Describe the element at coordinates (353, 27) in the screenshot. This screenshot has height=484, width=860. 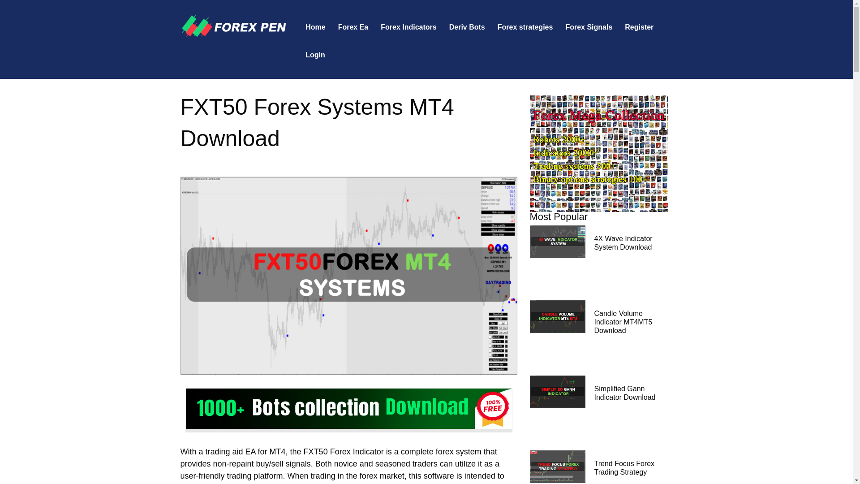
I see `Forex Ea` at that location.